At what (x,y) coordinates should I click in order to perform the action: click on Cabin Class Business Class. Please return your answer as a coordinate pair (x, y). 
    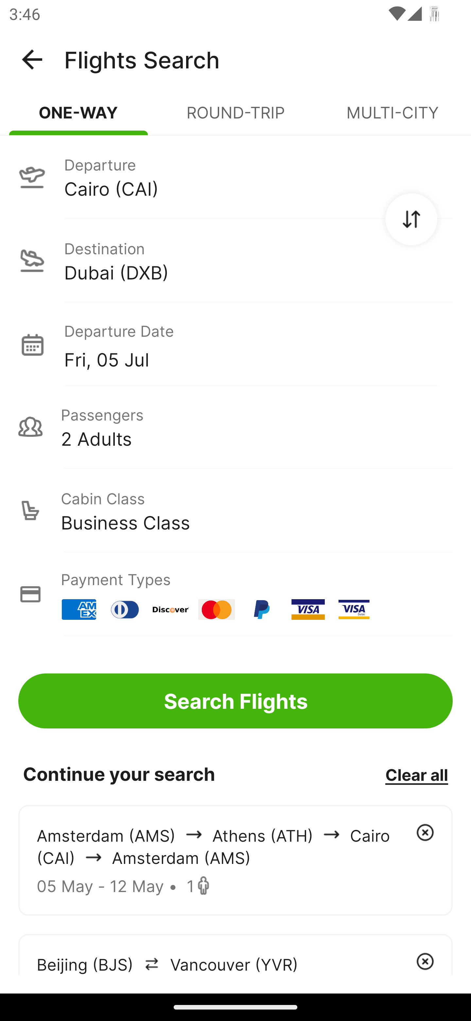
    Looking at the image, I should click on (235, 510).